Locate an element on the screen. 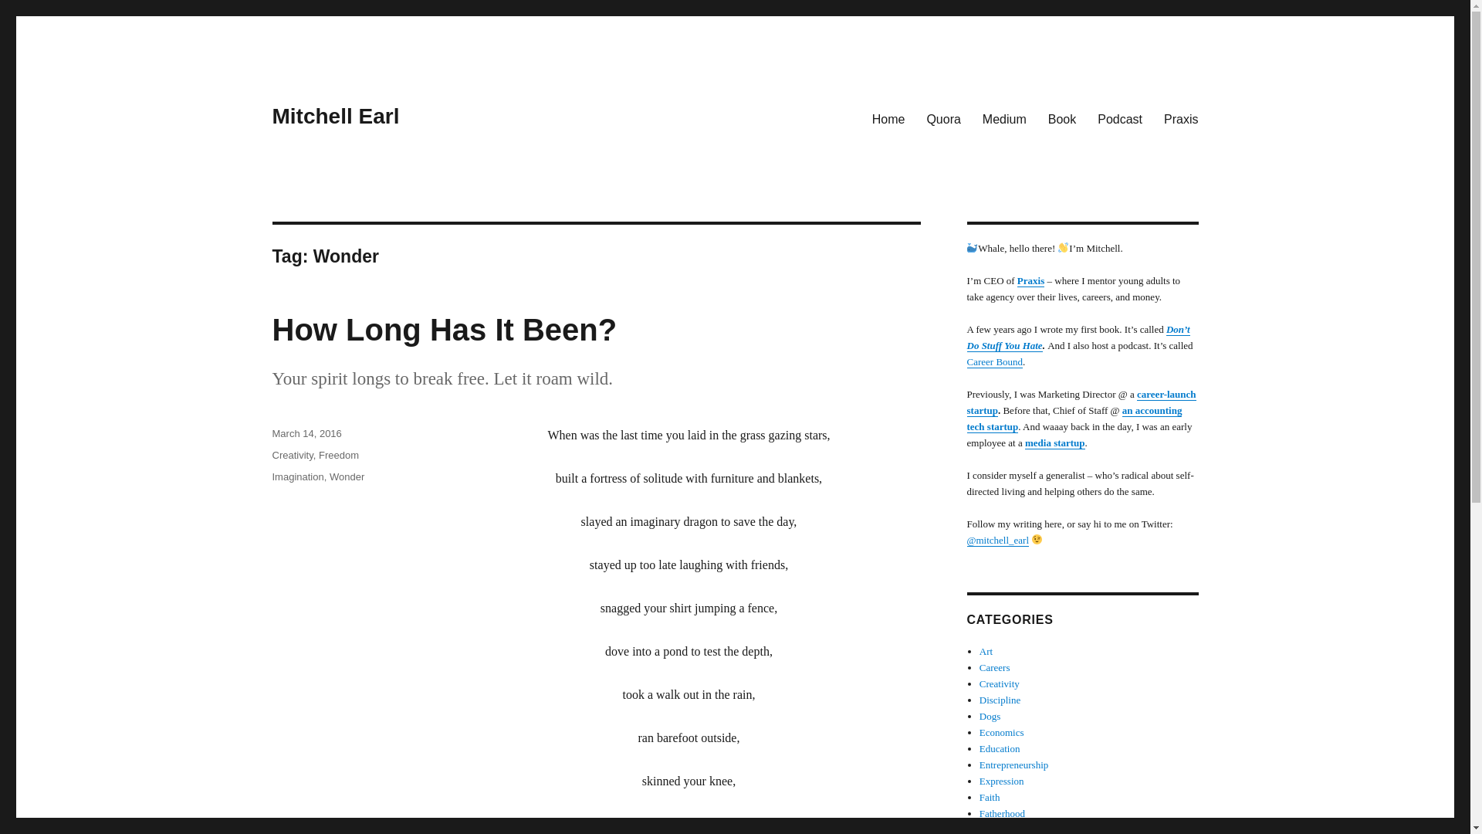 The height and width of the screenshot is (834, 1482). How Long Has It Been? is located at coordinates (443, 330).